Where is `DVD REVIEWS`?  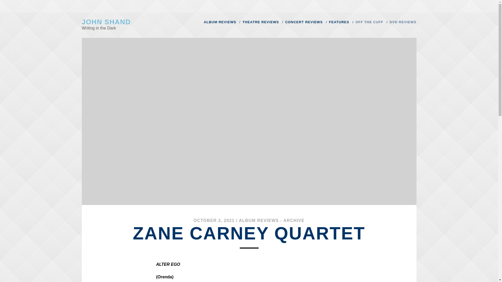
DVD REVIEWS is located at coordinates (403, 22).